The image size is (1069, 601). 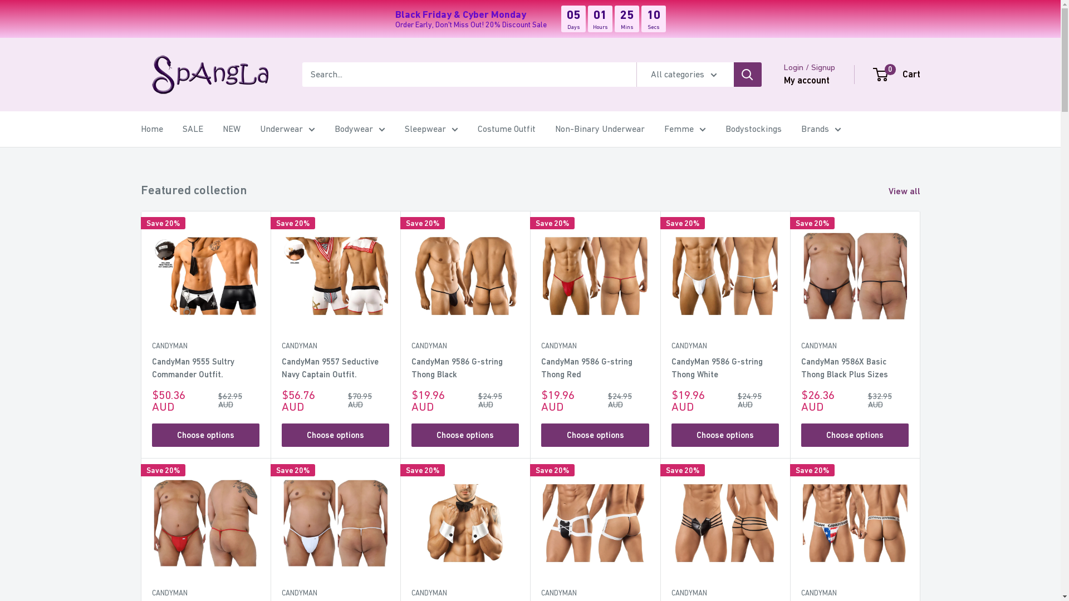 I want to click on CANDYMAN, so click(x=205, y=593).